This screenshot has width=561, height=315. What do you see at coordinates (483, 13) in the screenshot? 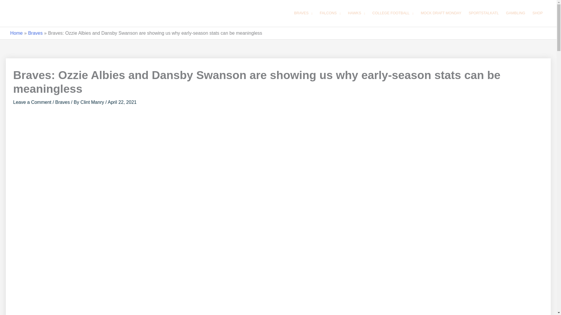
I see `SPORTSTALKATL` at bounding box center [483, 13].